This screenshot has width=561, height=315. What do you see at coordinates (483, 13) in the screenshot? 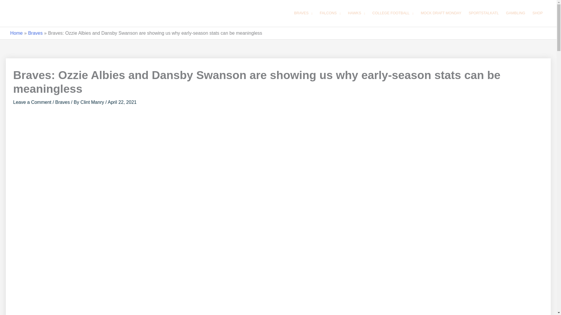
I see `SPORTSTALKATL` at bounding box center [483, 13].